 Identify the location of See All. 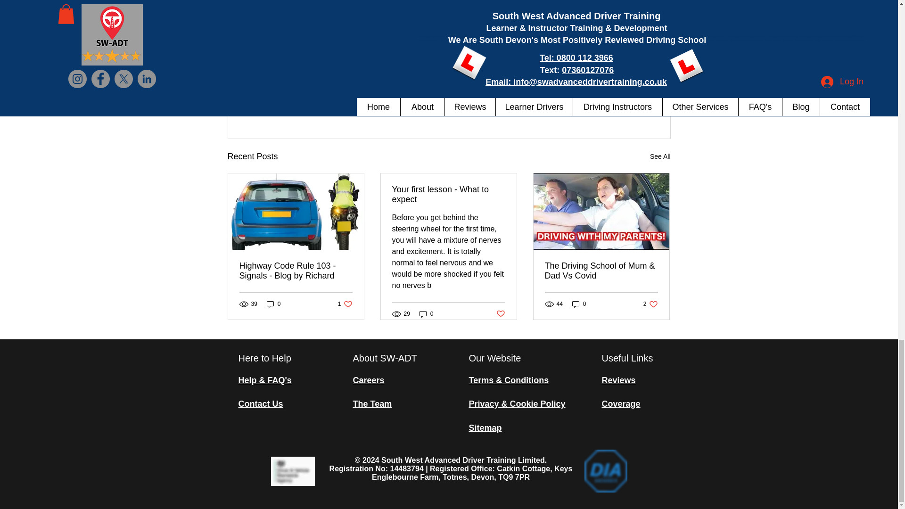
(616, 105).